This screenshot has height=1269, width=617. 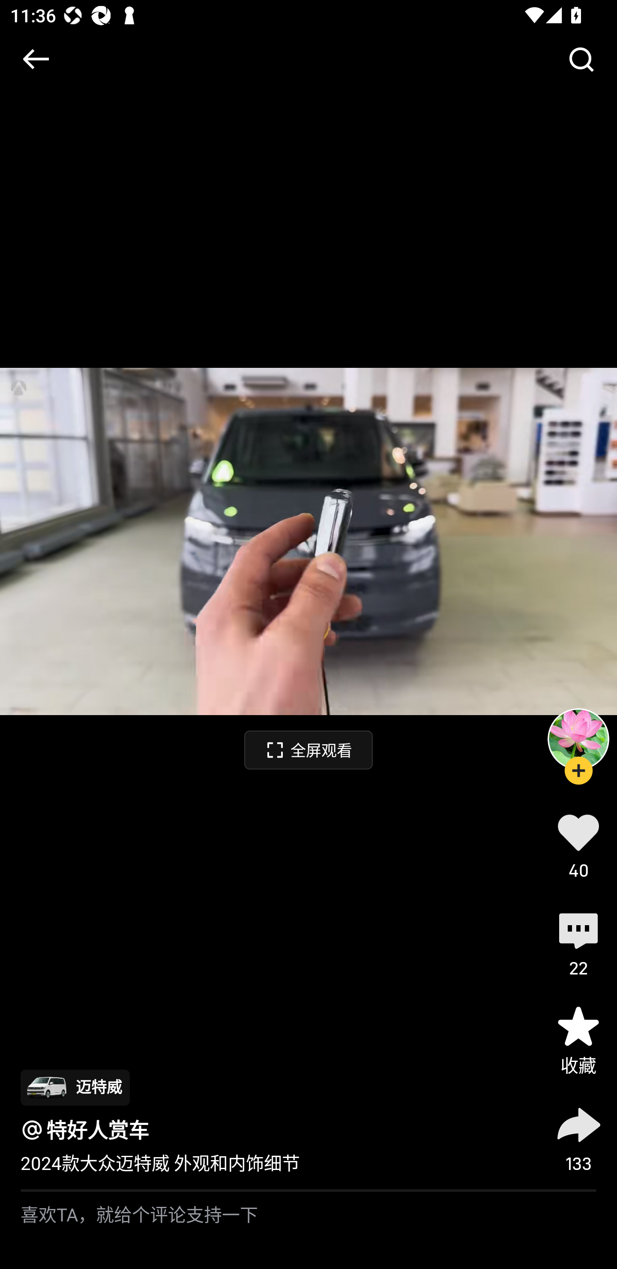 What do you see at coordinates (308, 749) in the screenshot?
I see ` 全屏观看` at bounding box center [308, 749].